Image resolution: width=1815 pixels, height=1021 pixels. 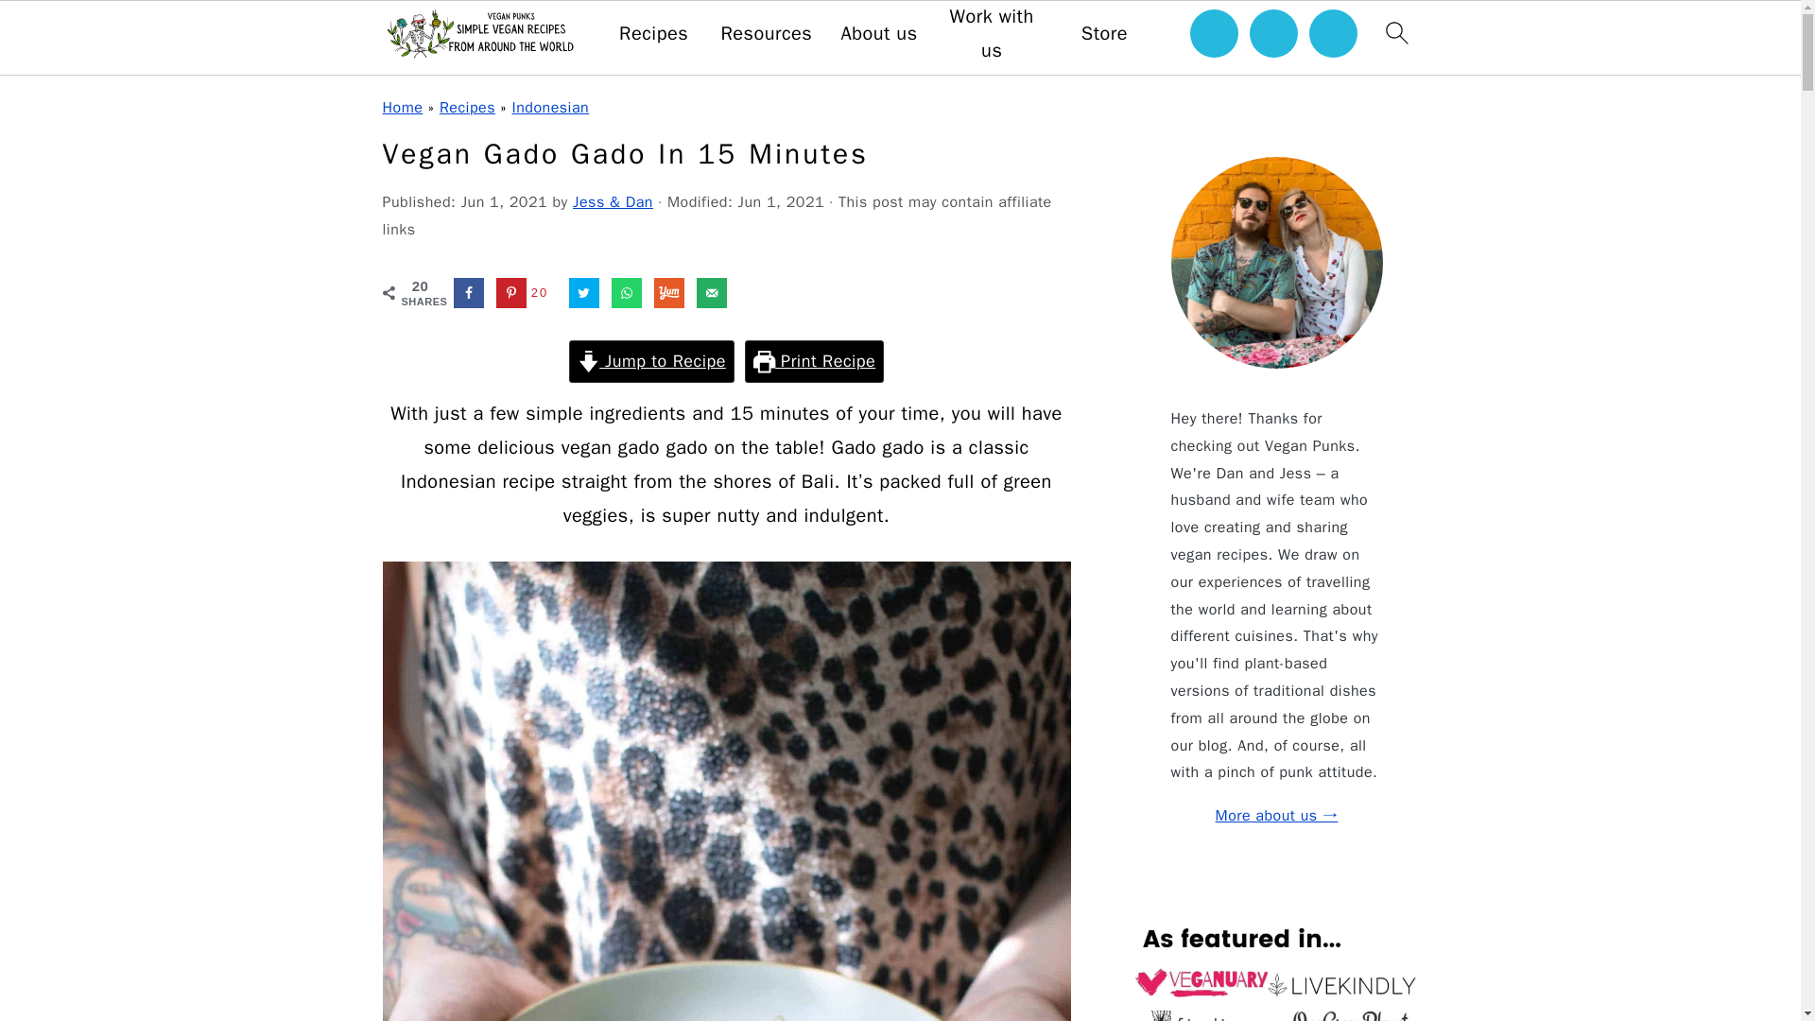 I want to click on Store, so click(x=1104, y=34).